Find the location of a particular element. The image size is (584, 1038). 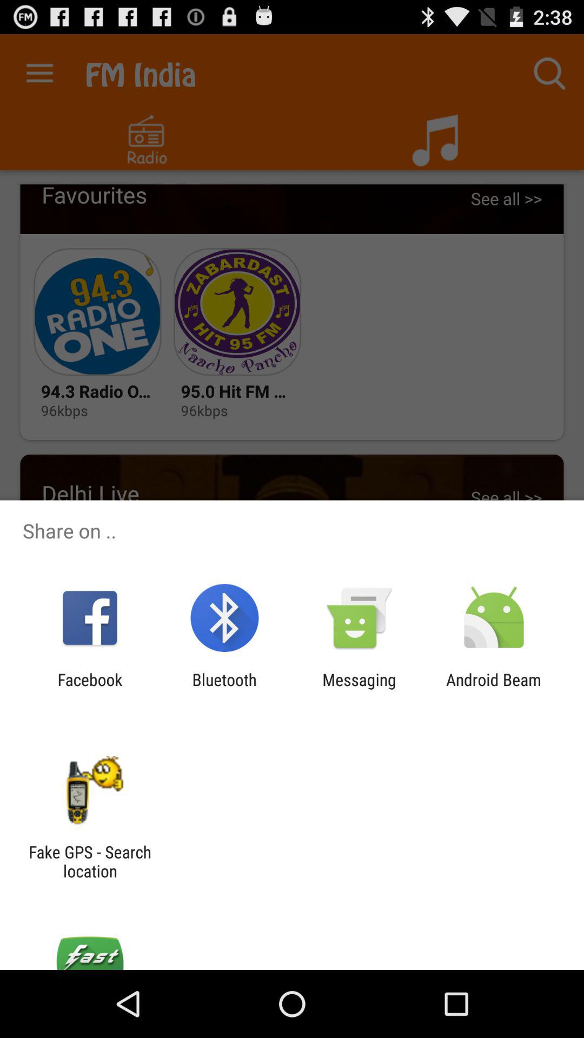

tap android beam is located at coordinates (494, 689).